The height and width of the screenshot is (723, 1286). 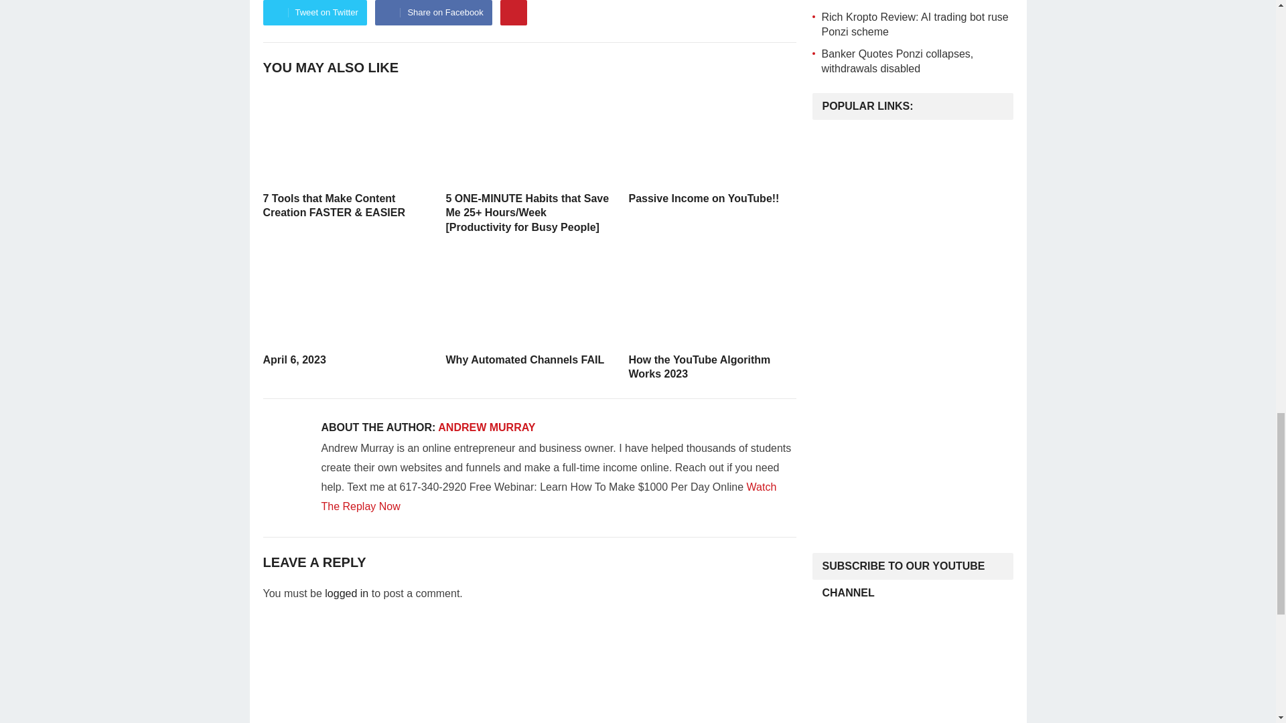 I want to click on Why Automated Channels FAIL 12, so click(x=529, y=298).